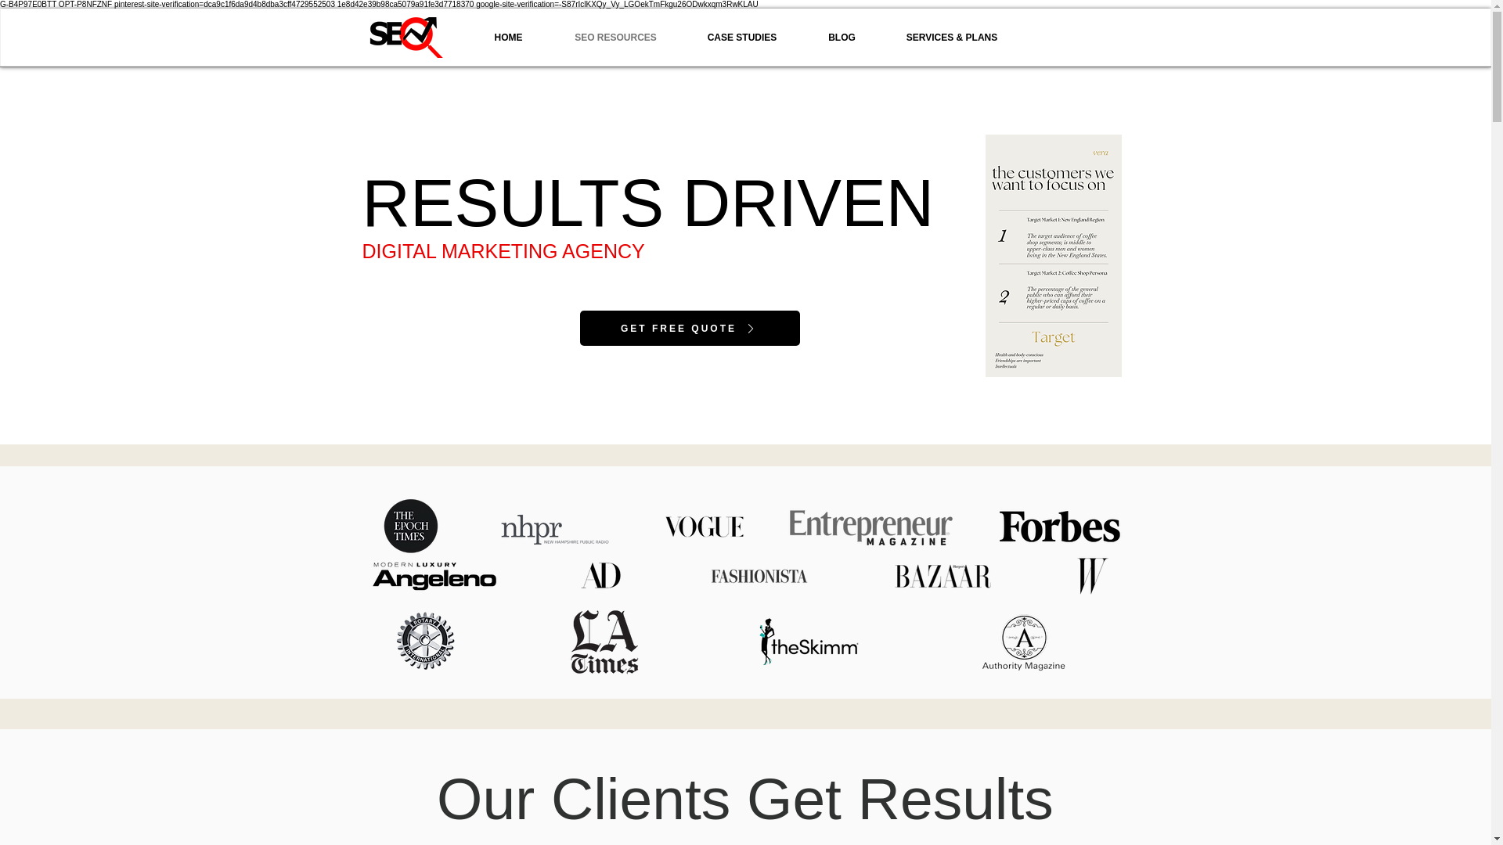 Image resolution: width=1503 pixels, height=845 pixels. What do you see at coordinates (742, 38) in the screenshot?
I see `CASE STUDIES` at bounding box center [742, 38].